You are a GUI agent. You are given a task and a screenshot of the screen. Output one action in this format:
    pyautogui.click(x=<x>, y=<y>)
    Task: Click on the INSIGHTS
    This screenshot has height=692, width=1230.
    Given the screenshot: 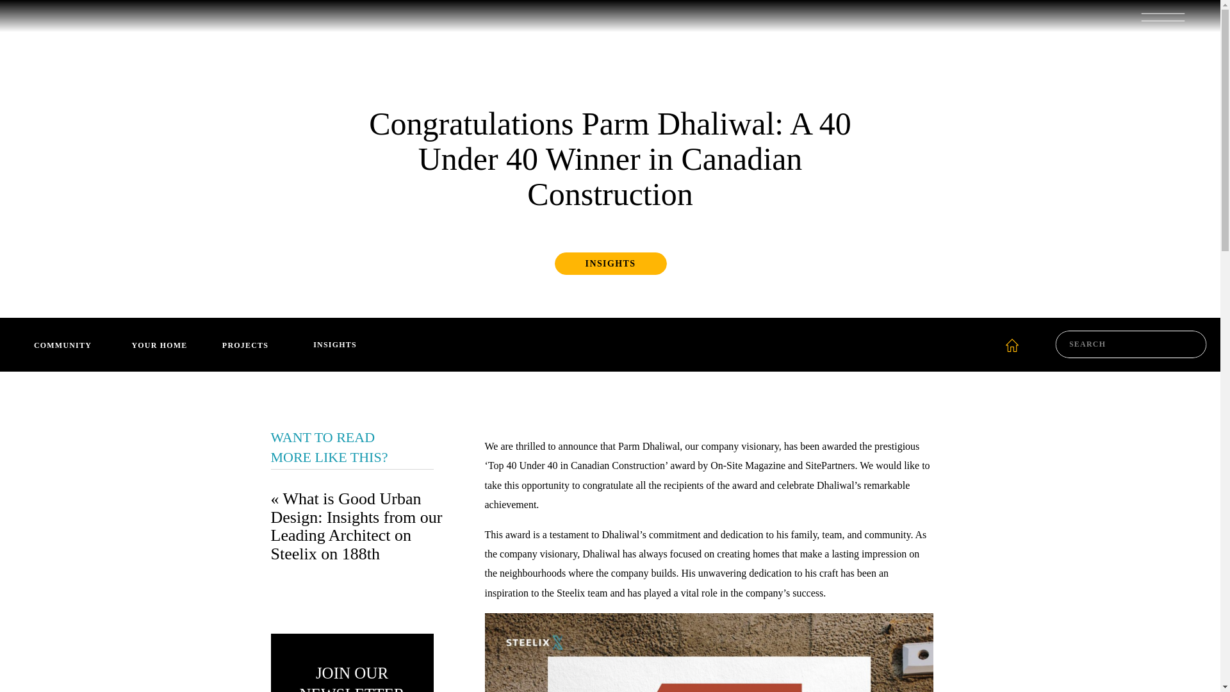 What is the action you would take?
    pyautogui.click(x=610, y=263)
    